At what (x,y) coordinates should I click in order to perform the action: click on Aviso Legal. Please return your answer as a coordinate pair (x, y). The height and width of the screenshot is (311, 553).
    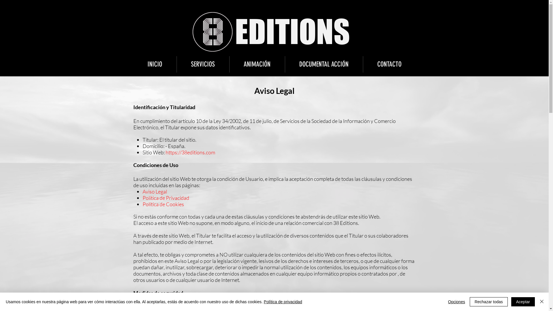
    Looking at the image, I should click on (155, 192).